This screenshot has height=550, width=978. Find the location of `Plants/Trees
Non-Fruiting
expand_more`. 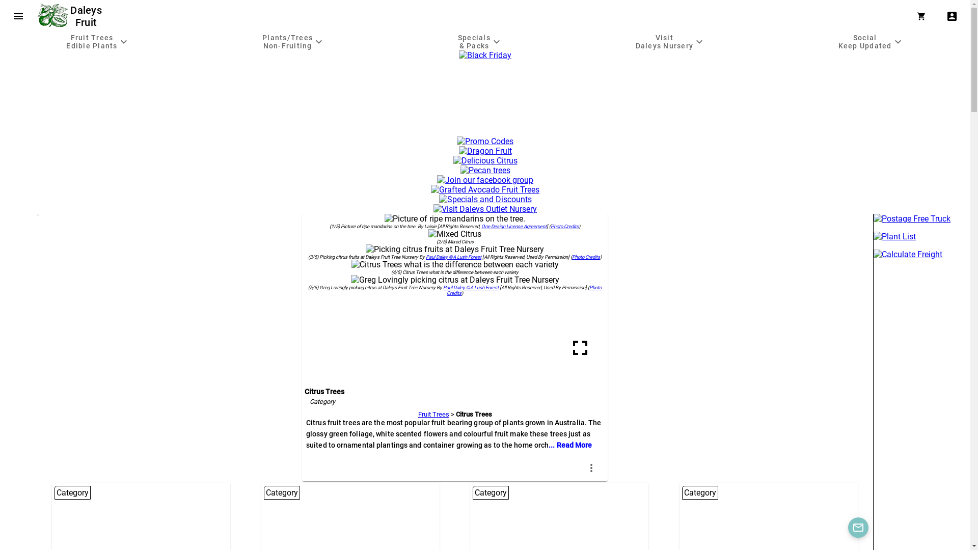

Plants/Trees
Non-Fruiting
expand_more is located at coordinates (294, 42).